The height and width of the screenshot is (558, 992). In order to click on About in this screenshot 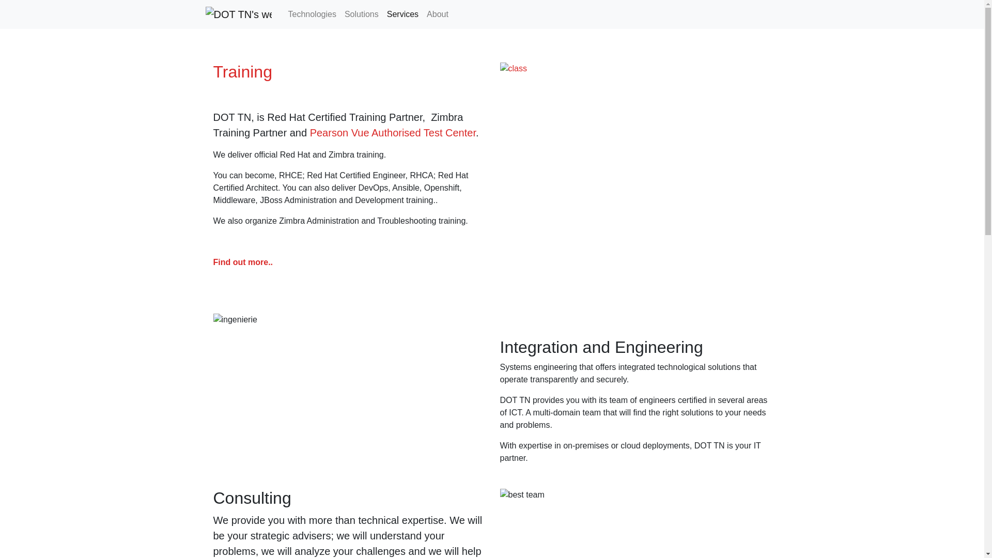, I will do `click(437, 14)`.